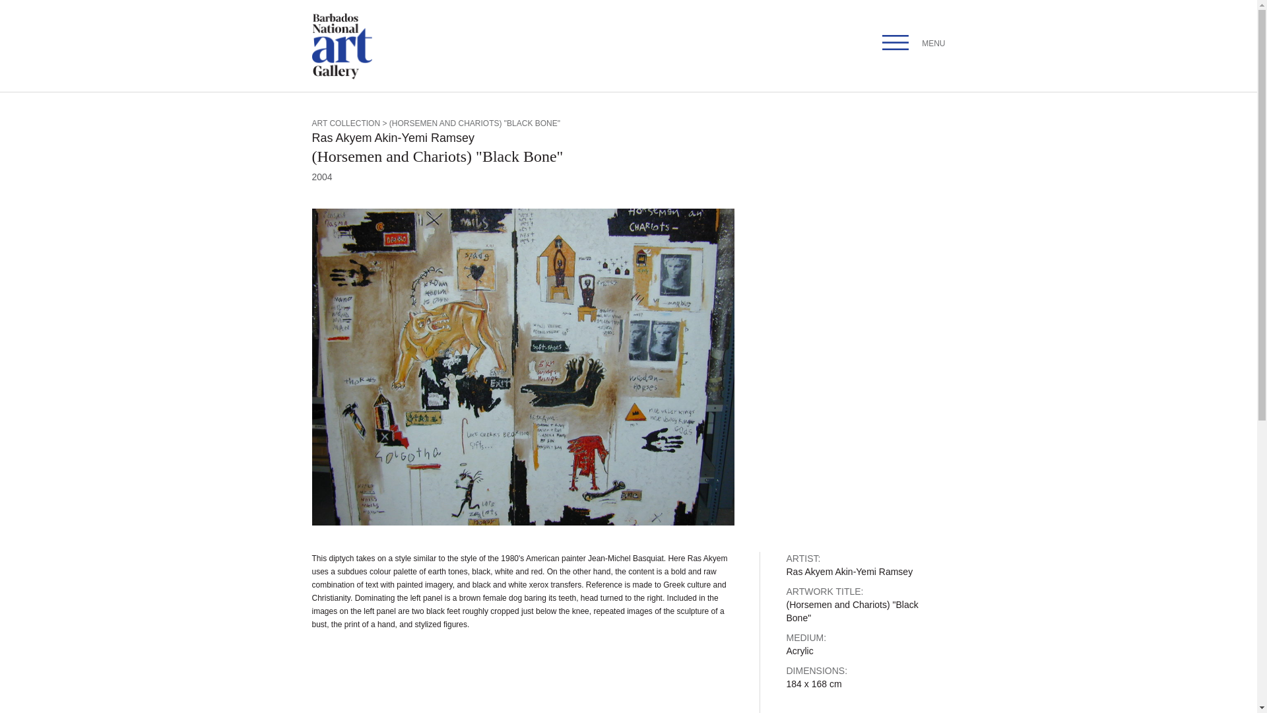 The image size is (1267, 713). I want to click on Barbados National Art Gallery - Home, so click(342, 77).